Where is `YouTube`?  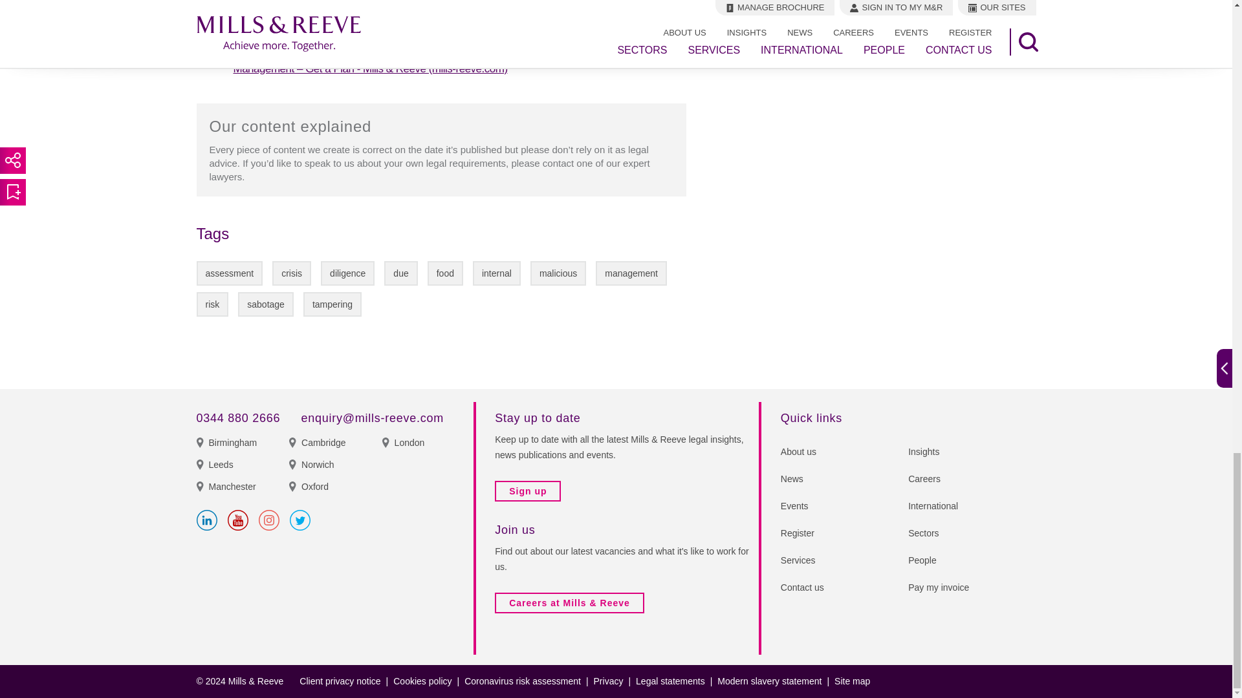 YouTube is located at coordinates (238, 520).